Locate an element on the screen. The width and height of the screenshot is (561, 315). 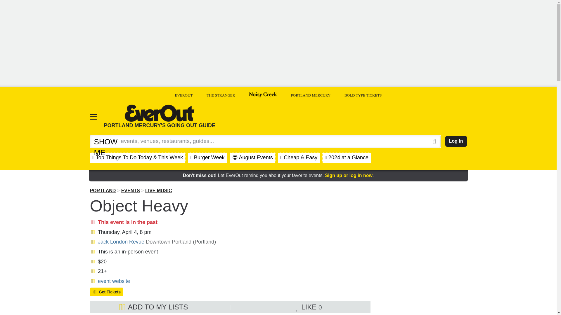
THE STRANGER is located at coordinates (221, 95).